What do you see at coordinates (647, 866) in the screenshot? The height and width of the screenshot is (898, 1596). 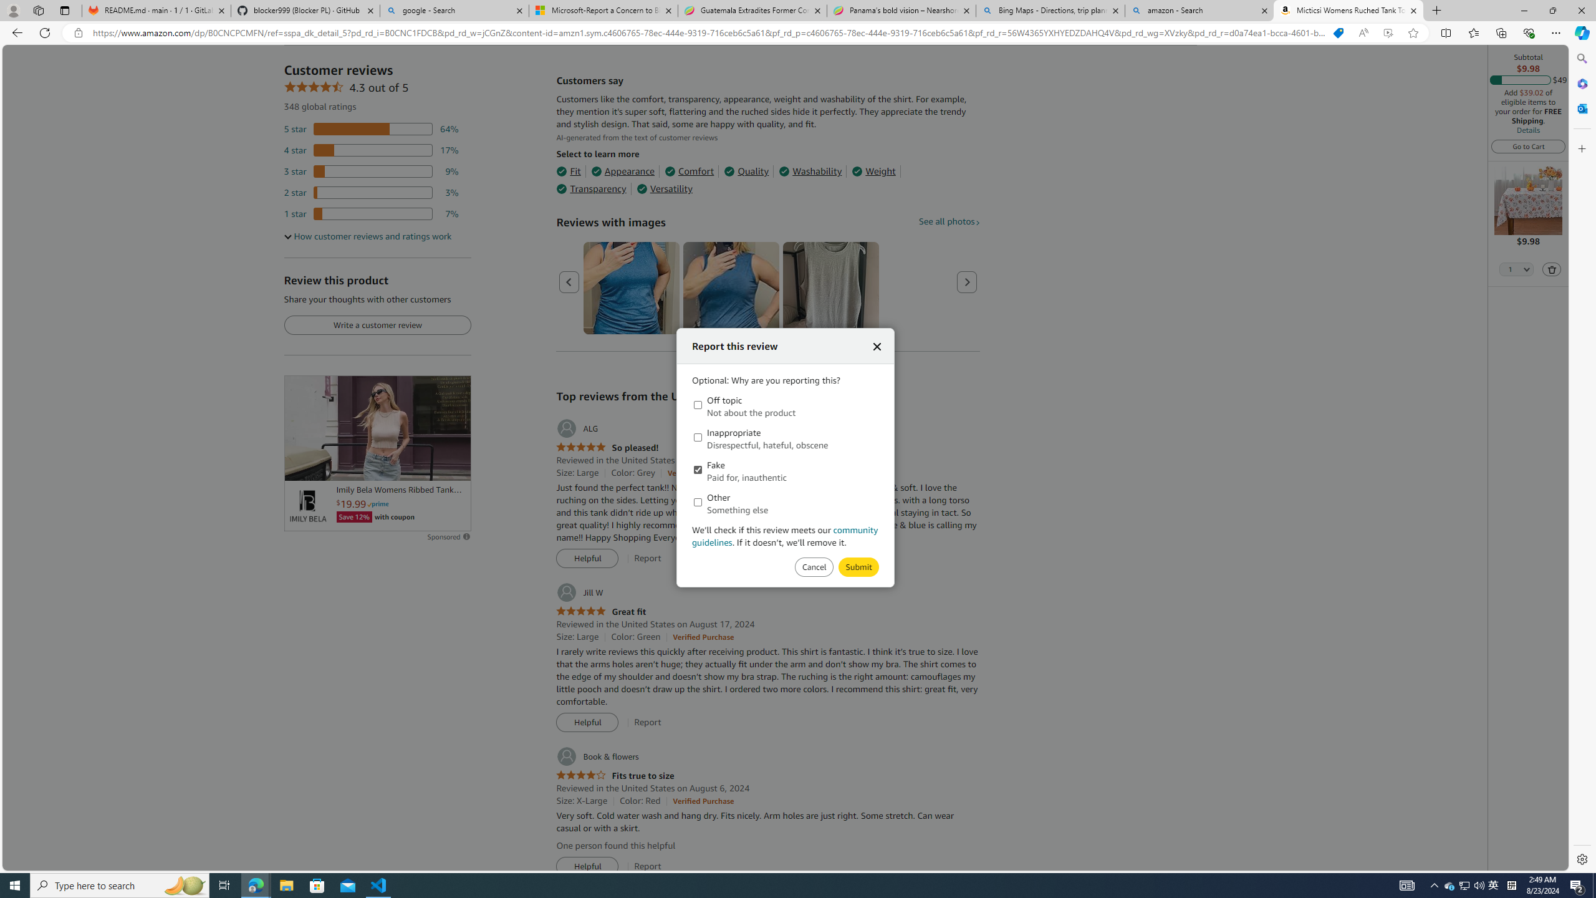 I see `Report` at bounding box center [647, 866].